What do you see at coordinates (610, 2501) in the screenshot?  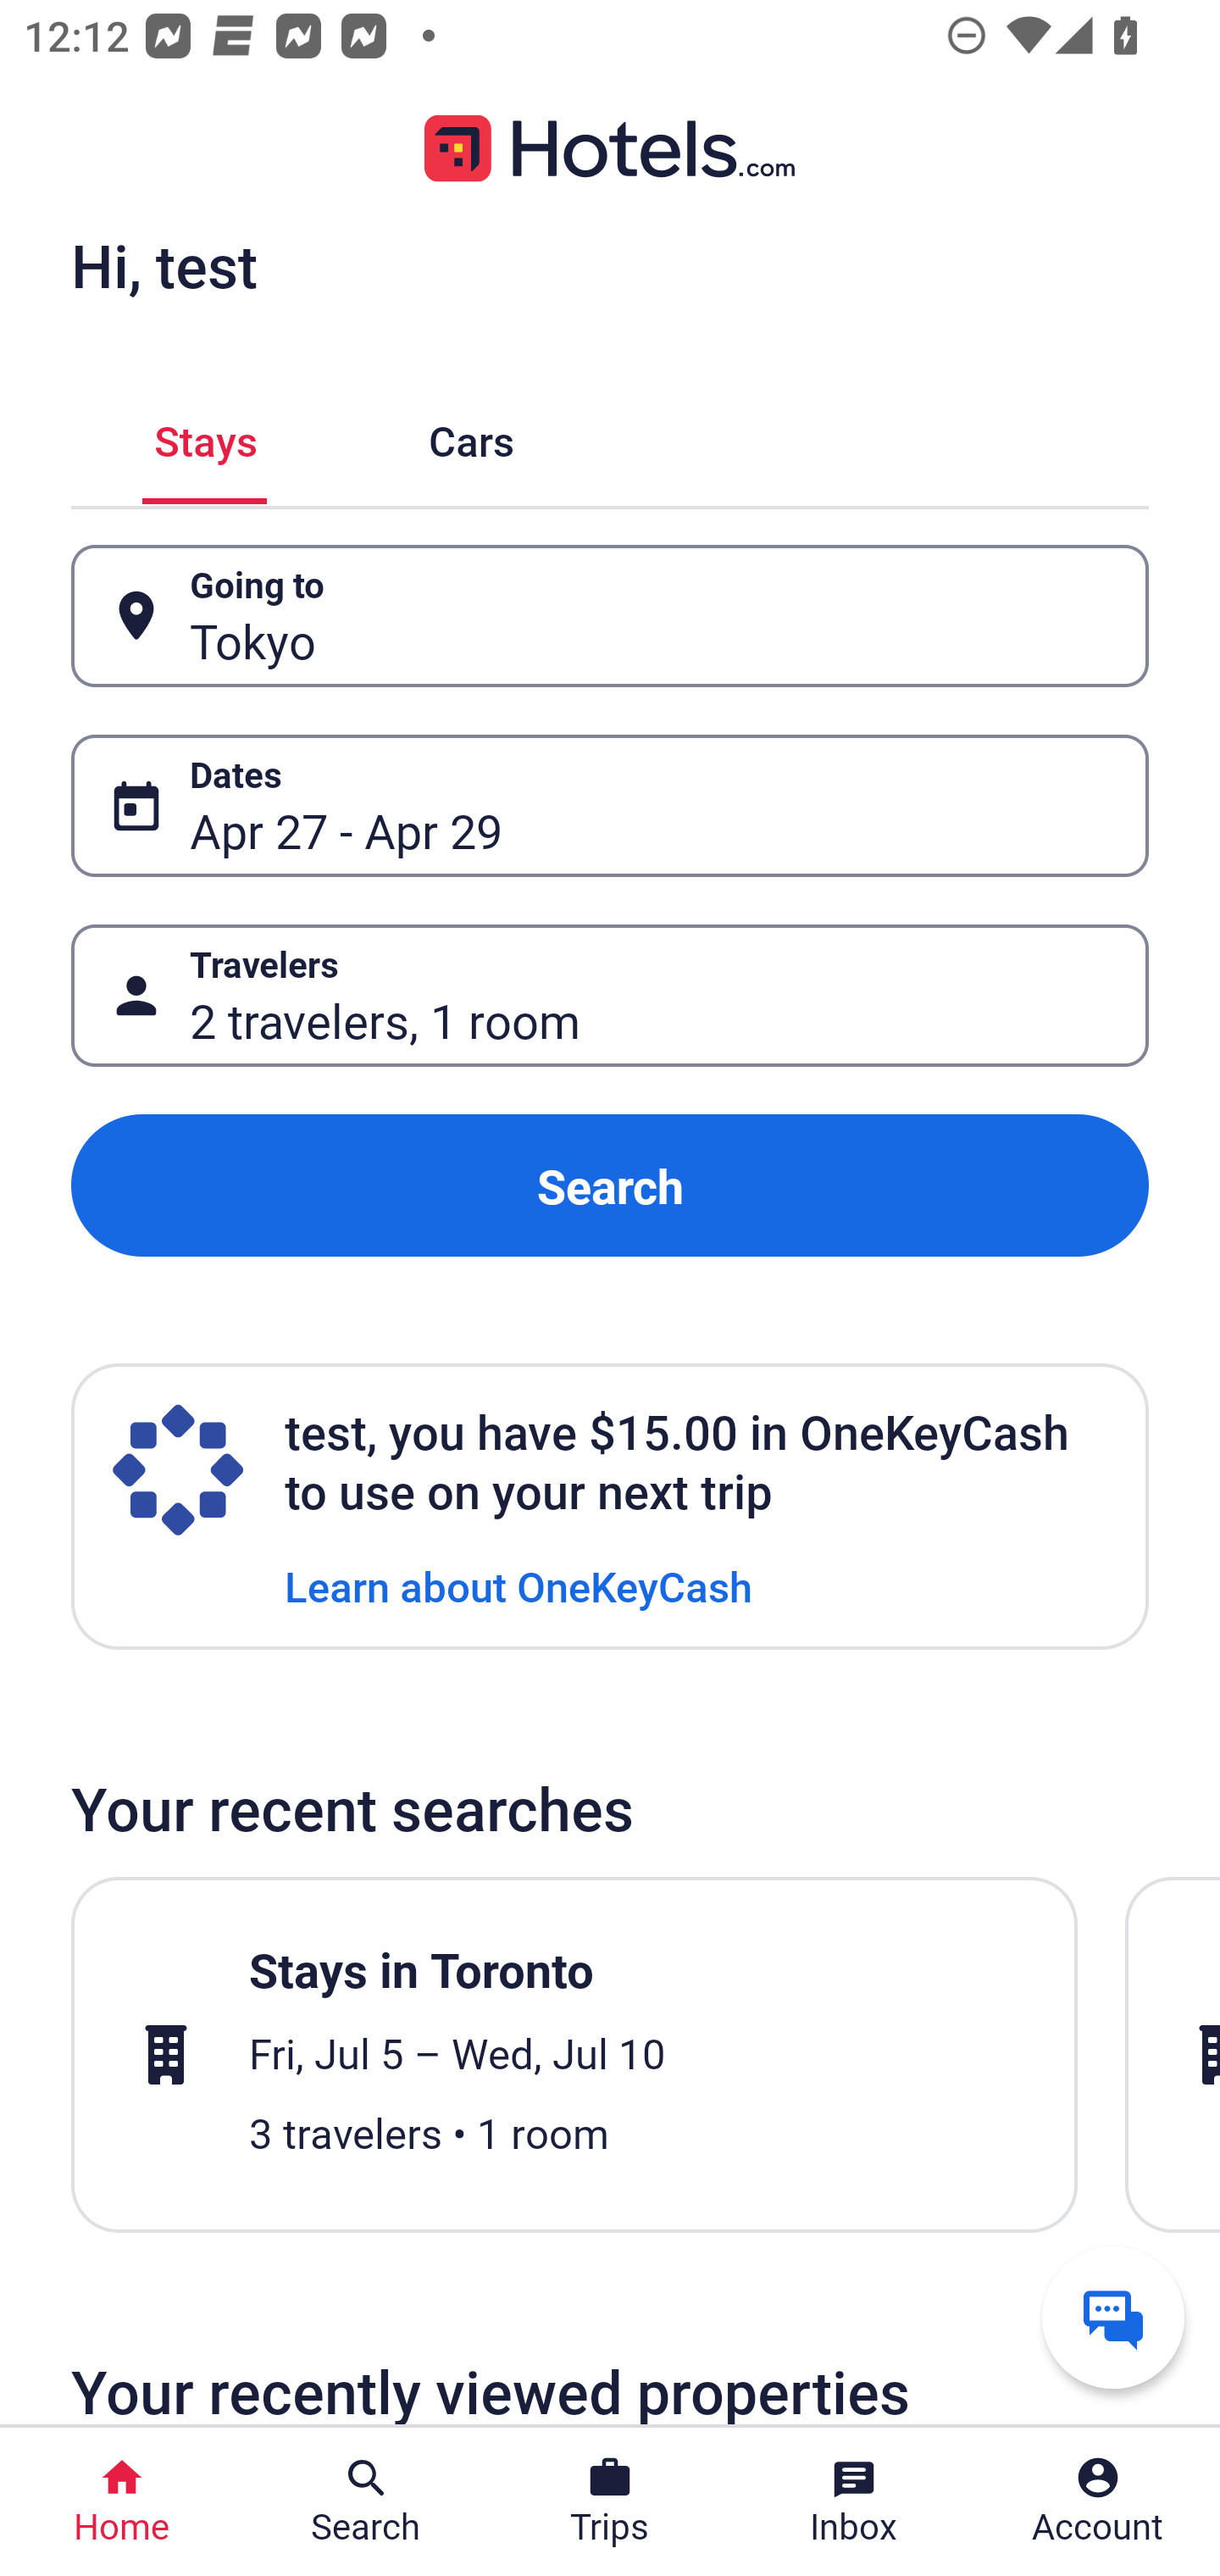 I see `Trips Trips Button` at bounding box center [610, 2501].